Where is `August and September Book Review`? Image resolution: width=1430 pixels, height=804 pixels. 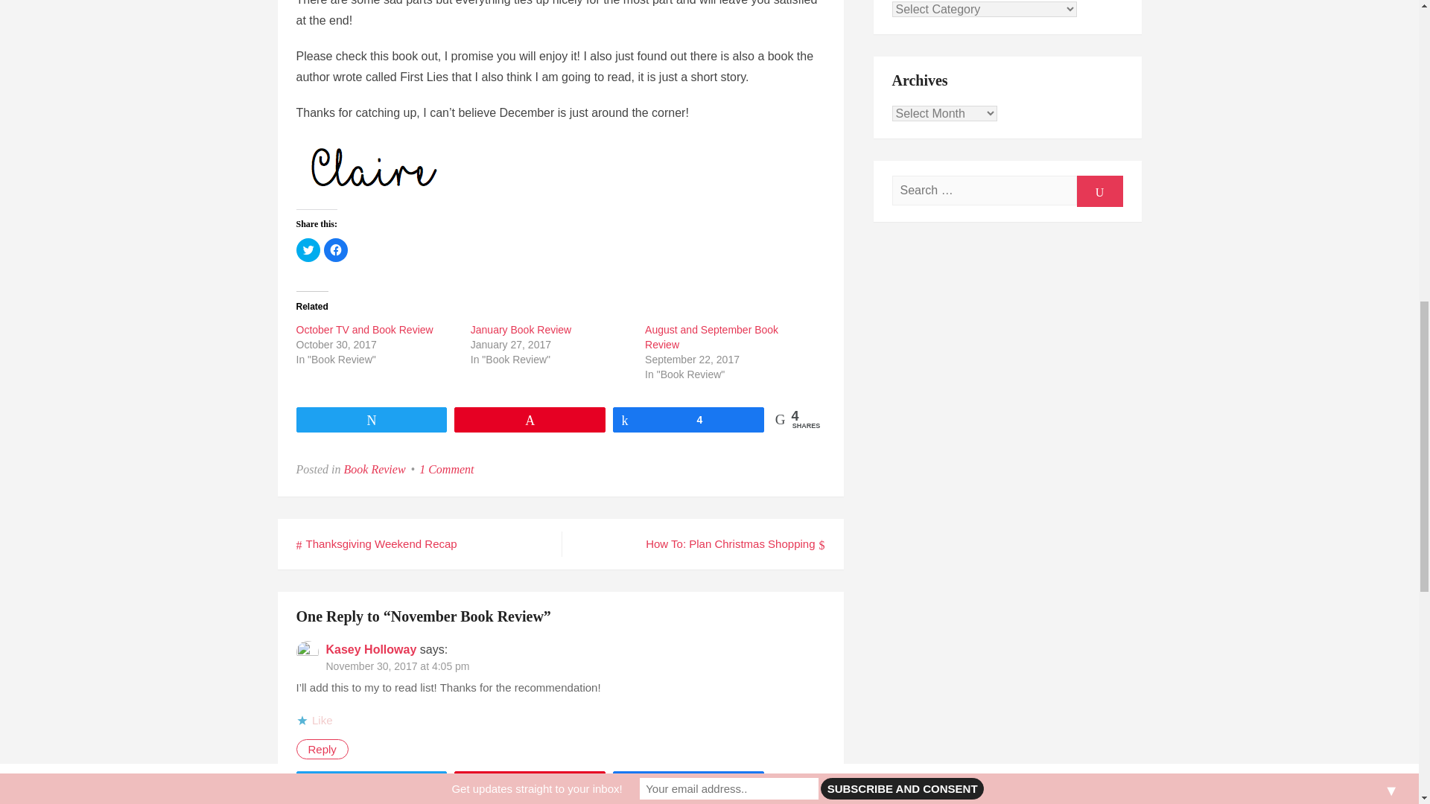 August and September Book Review is located at coordinates (711, 336).